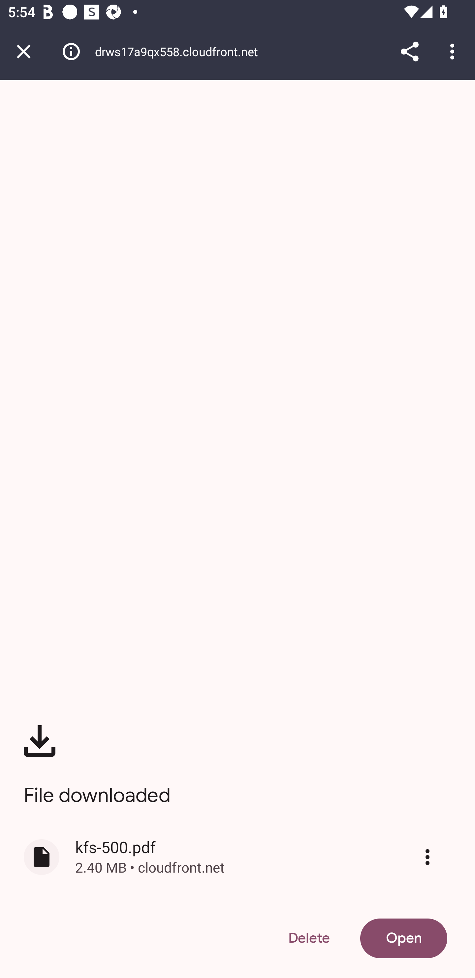 This screenshot has width=475, height=978. Describe the element at coordinates (309, 938) in the screenshot. I see `Delete` at that location.